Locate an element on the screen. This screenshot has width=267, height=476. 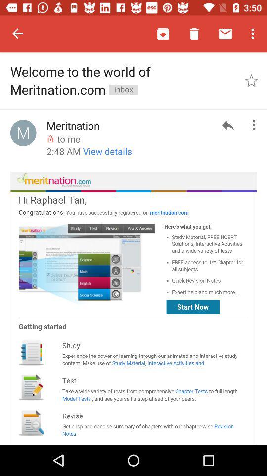
click on the fourth option from the right is located at coordinates (163, 34).